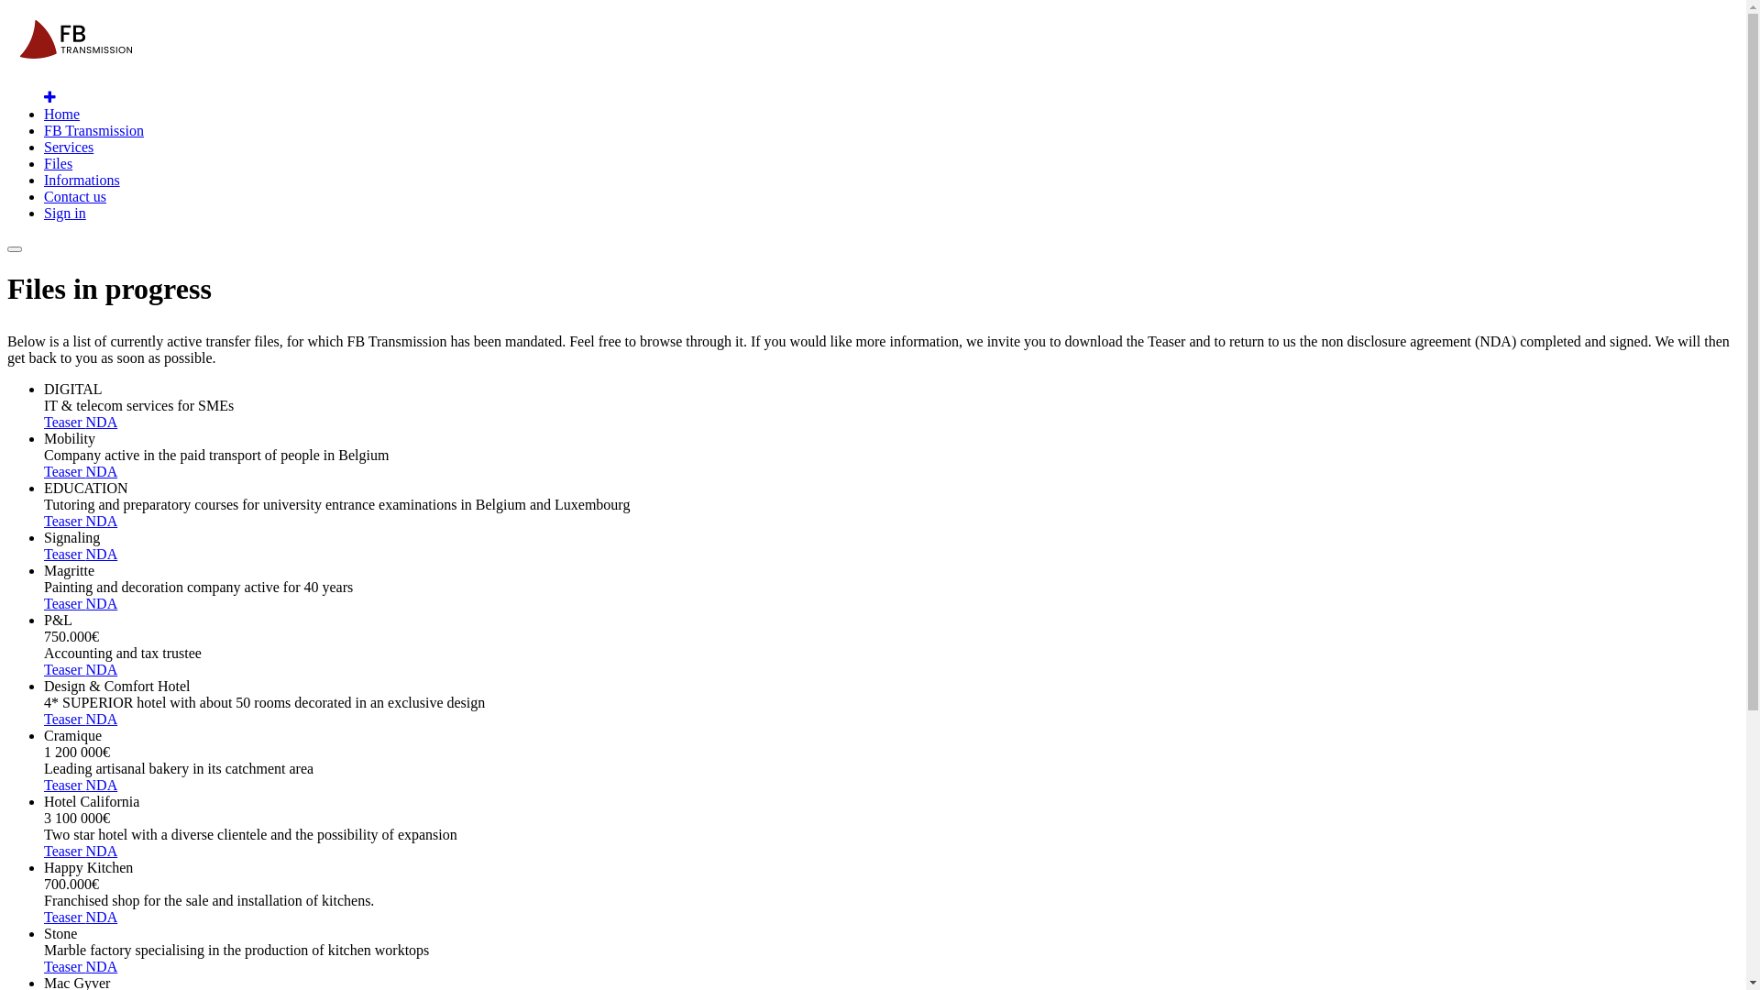 The width and height of the screenshot is (1760, 990). Describe the element at coordinates (69, 147) in the screenshot. I see `Services` at that location.